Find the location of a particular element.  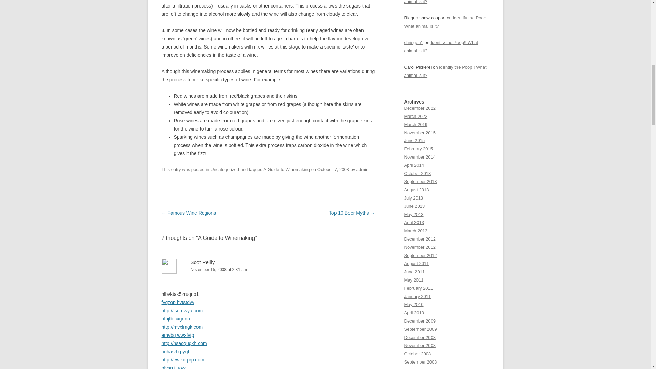

View all posts by admin is located at coordinates (362, 169).